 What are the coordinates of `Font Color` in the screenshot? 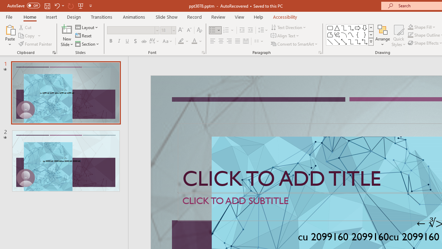 It's located at (197, 41).